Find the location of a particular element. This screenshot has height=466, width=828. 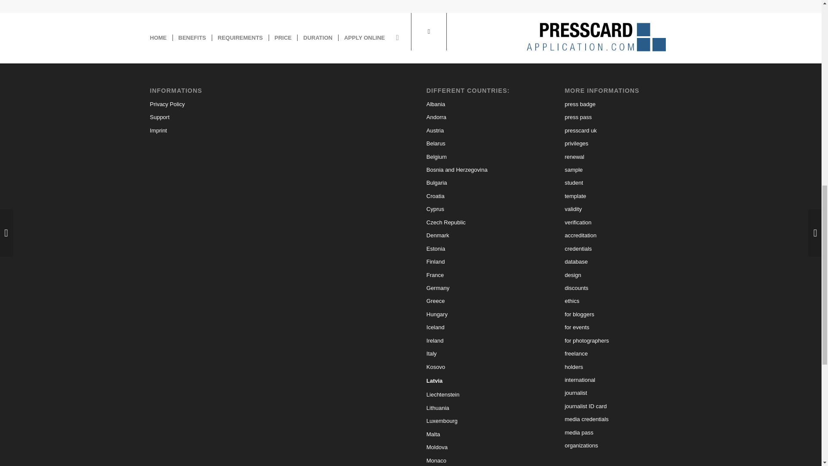

Belarus is located at coordinates (480, 143).